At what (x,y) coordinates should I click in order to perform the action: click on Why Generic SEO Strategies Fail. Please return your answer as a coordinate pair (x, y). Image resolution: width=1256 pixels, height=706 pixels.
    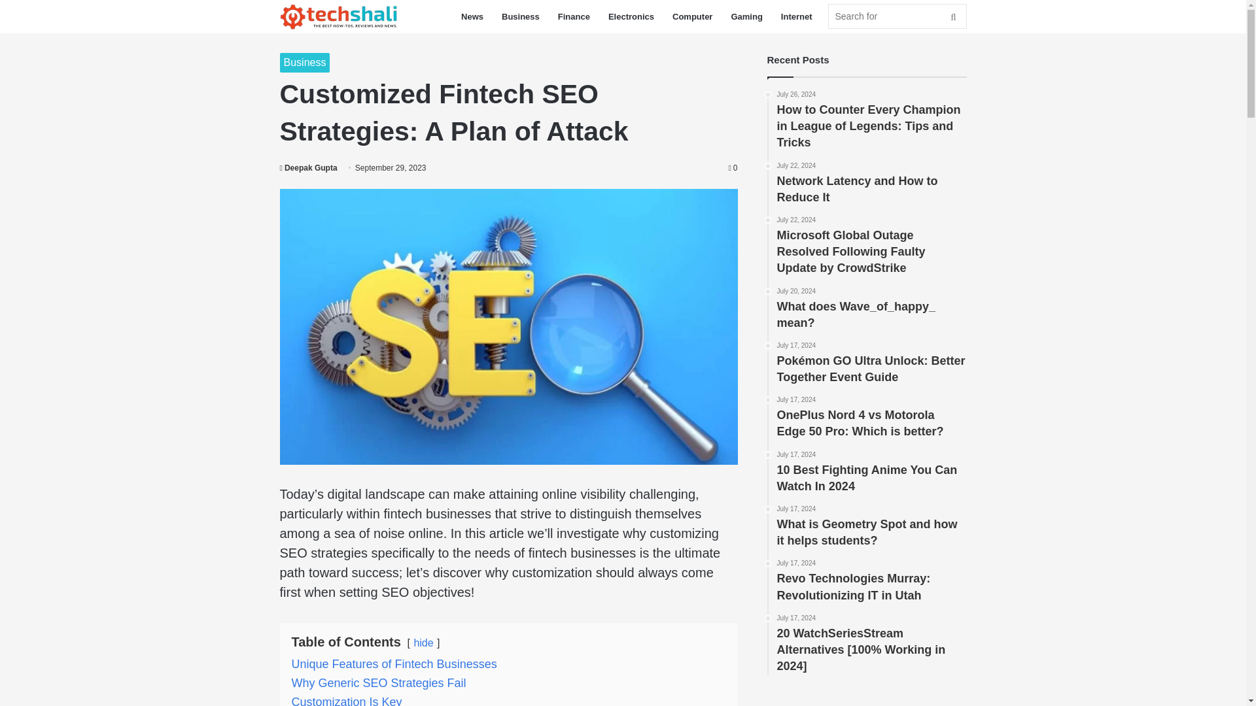
    Looking at the image, I should click on (378, 682).